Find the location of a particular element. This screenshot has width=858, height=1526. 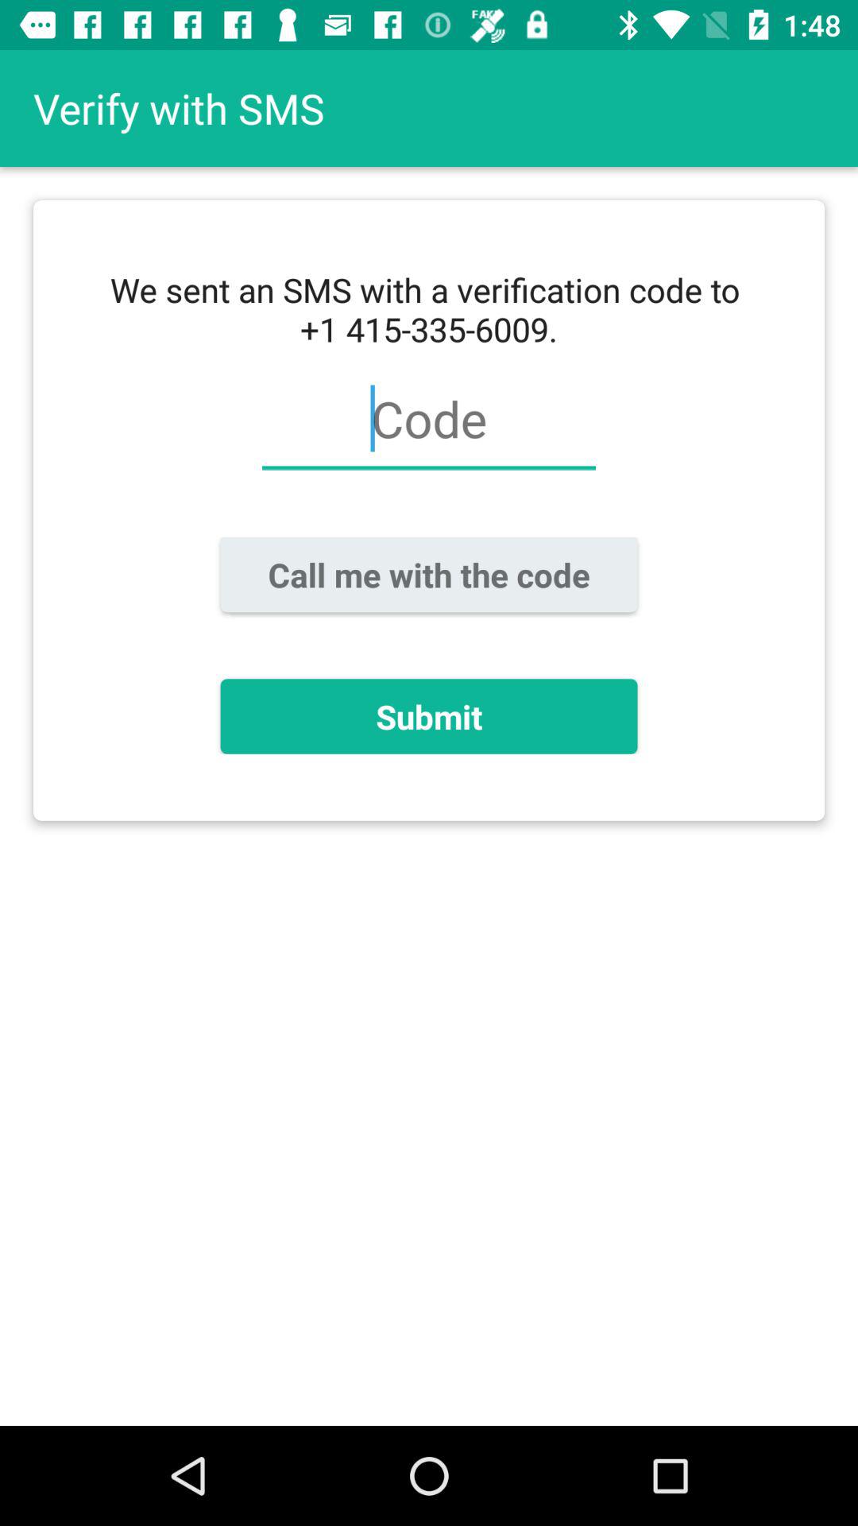

flip to call me with item is located at coordinates (429, 574).